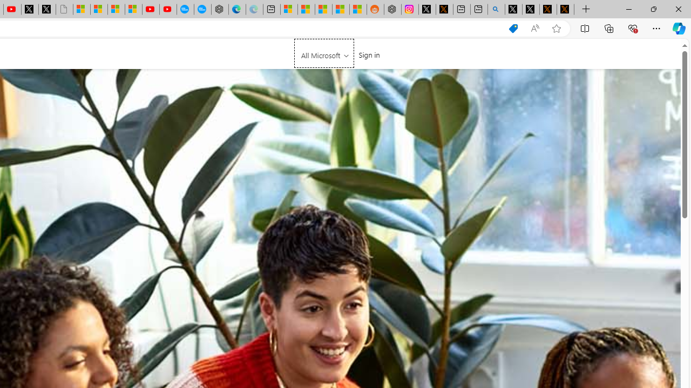  What do you see at coordinates (167, 10) in the screenshot?
I see `YouTube Kids - An App Created for Kids to Explore Content` at bounding box center [167, 10].